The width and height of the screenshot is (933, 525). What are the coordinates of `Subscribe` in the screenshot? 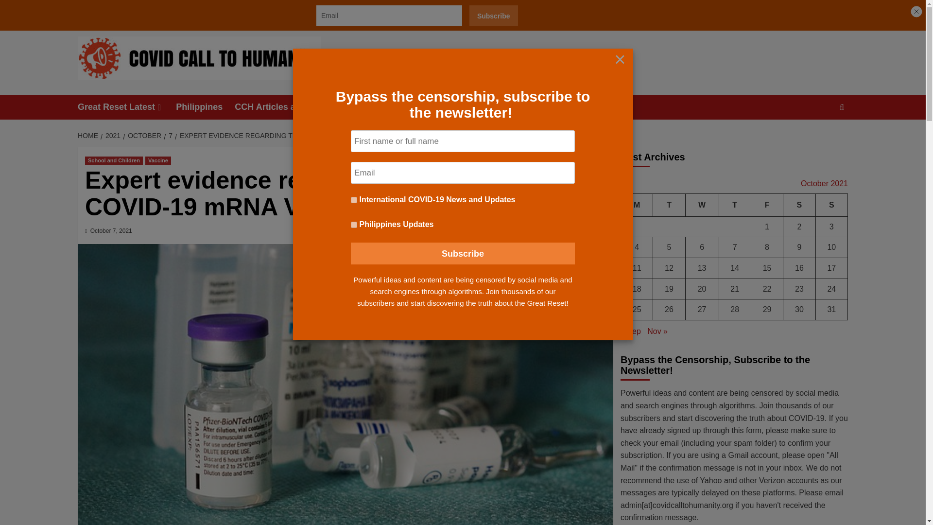 It's located at (493, 15).